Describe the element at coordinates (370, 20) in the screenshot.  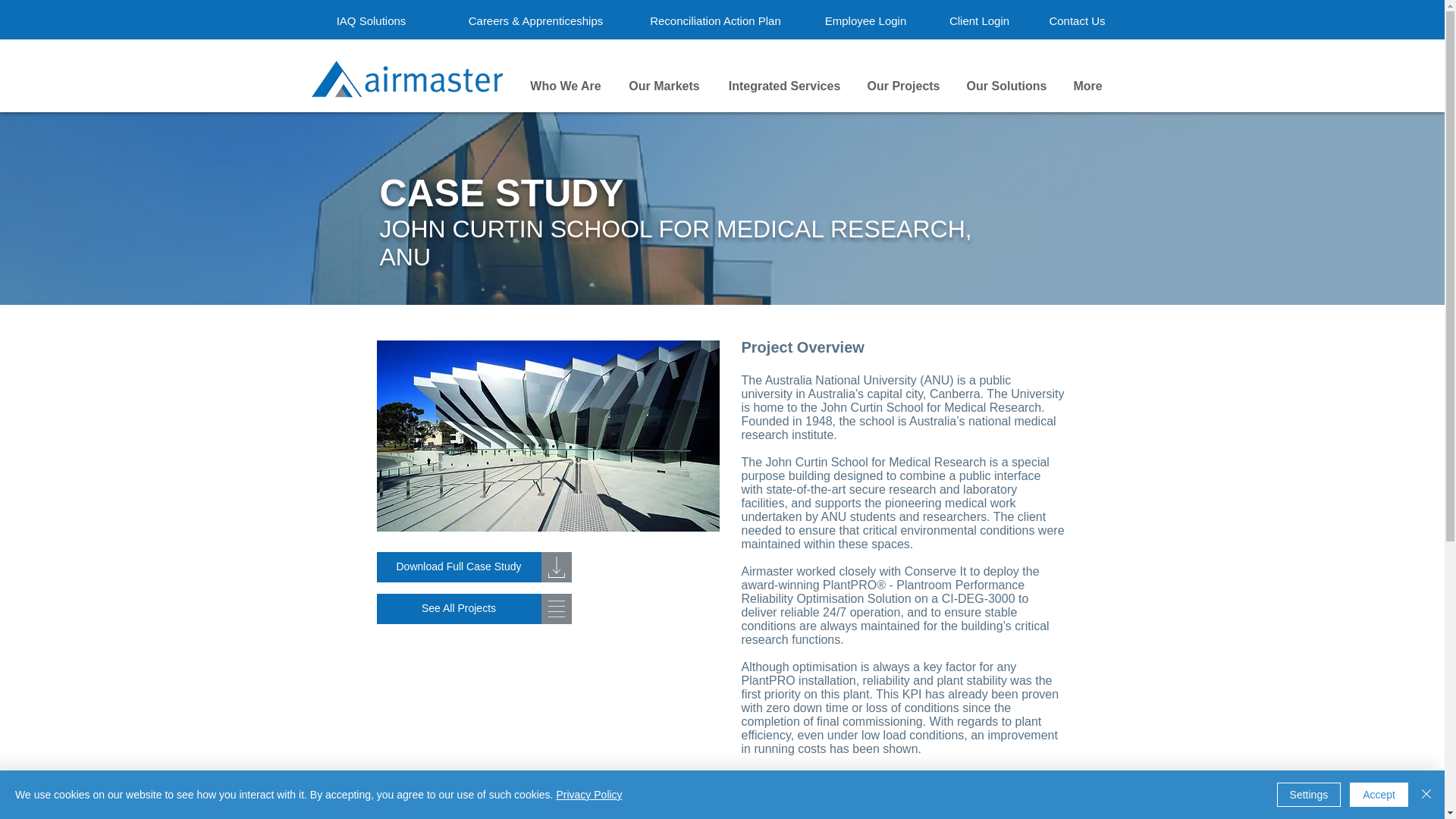
I see `IAQ Solutions` at that location.